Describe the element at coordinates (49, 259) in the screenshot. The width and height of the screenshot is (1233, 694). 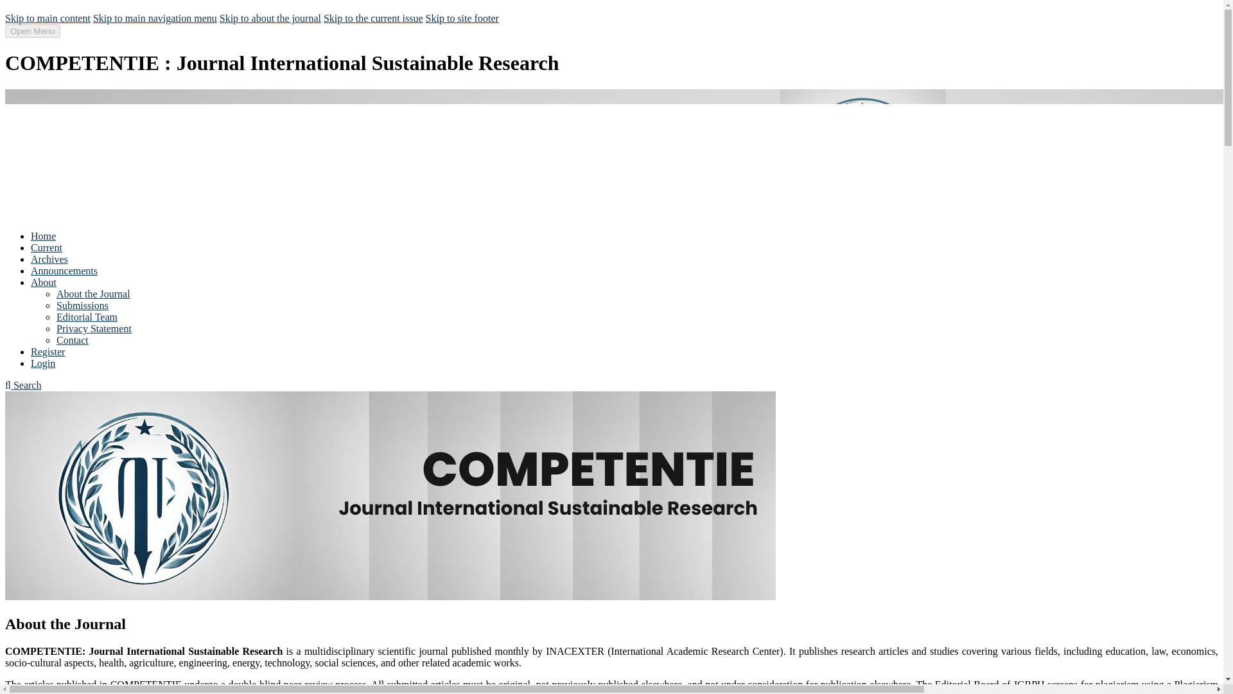
I see `Archives` at that location.